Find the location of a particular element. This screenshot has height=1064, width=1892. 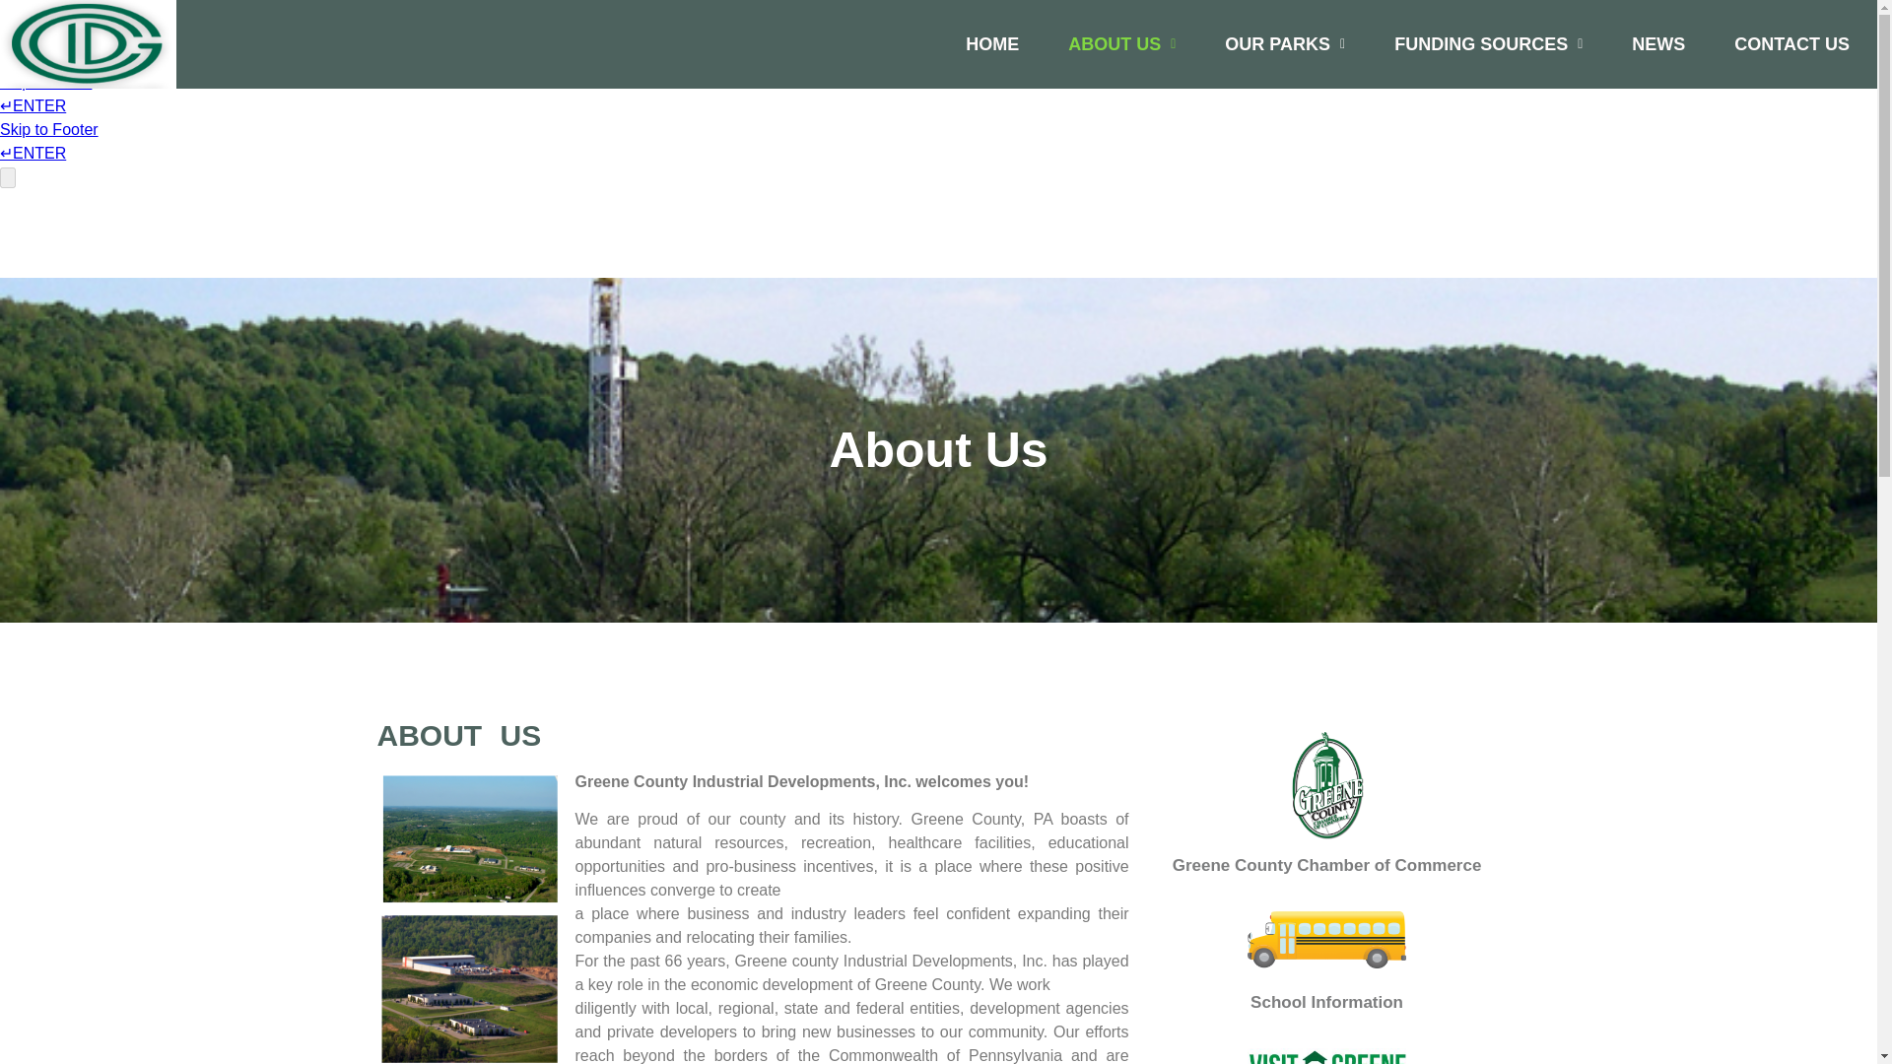

NEWS is located at coordinates (1657, 43).